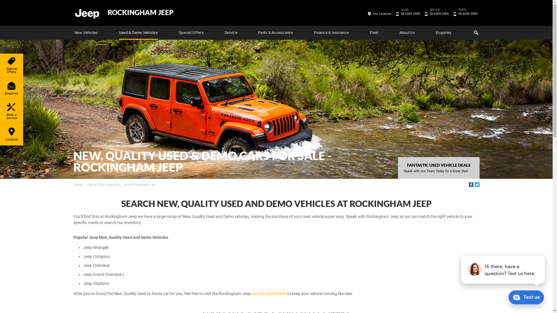  What do you see at coordinates (444, 33) in the screenshot?
I see `Enquiries` at bounding box center [444, 33].